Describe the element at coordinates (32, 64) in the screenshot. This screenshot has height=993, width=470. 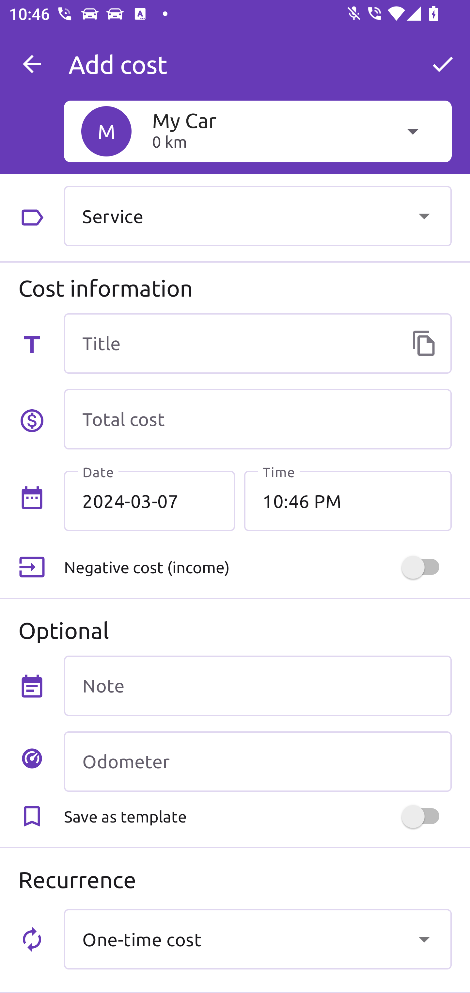
I see `Navigate up` at that location.